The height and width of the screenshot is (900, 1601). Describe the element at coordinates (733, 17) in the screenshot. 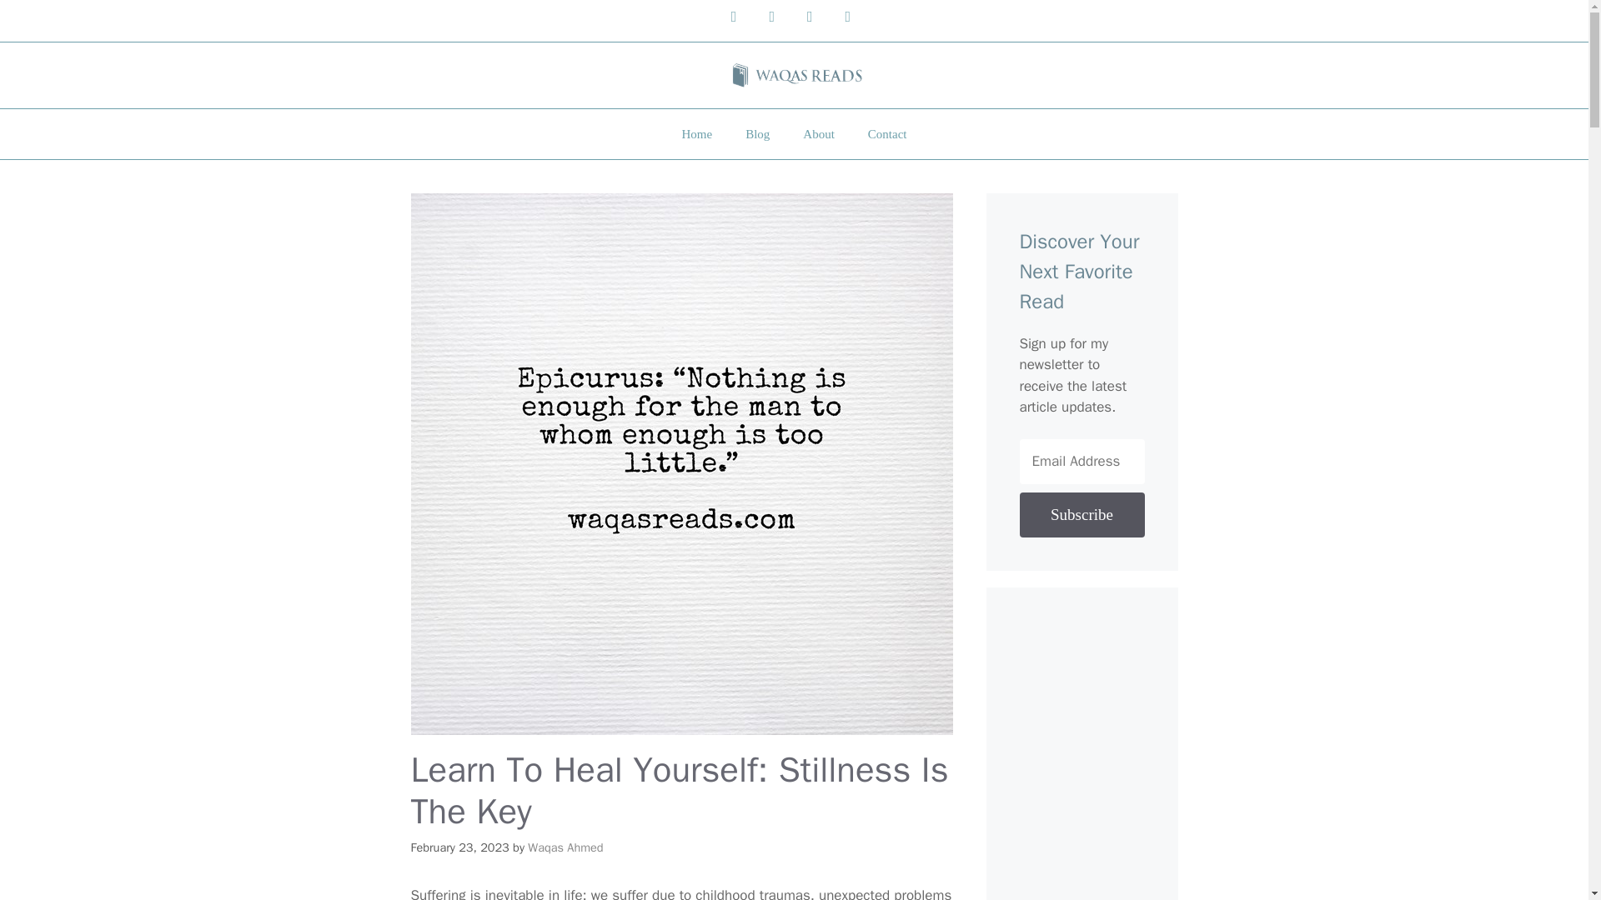

I see `YouTube` at that location.